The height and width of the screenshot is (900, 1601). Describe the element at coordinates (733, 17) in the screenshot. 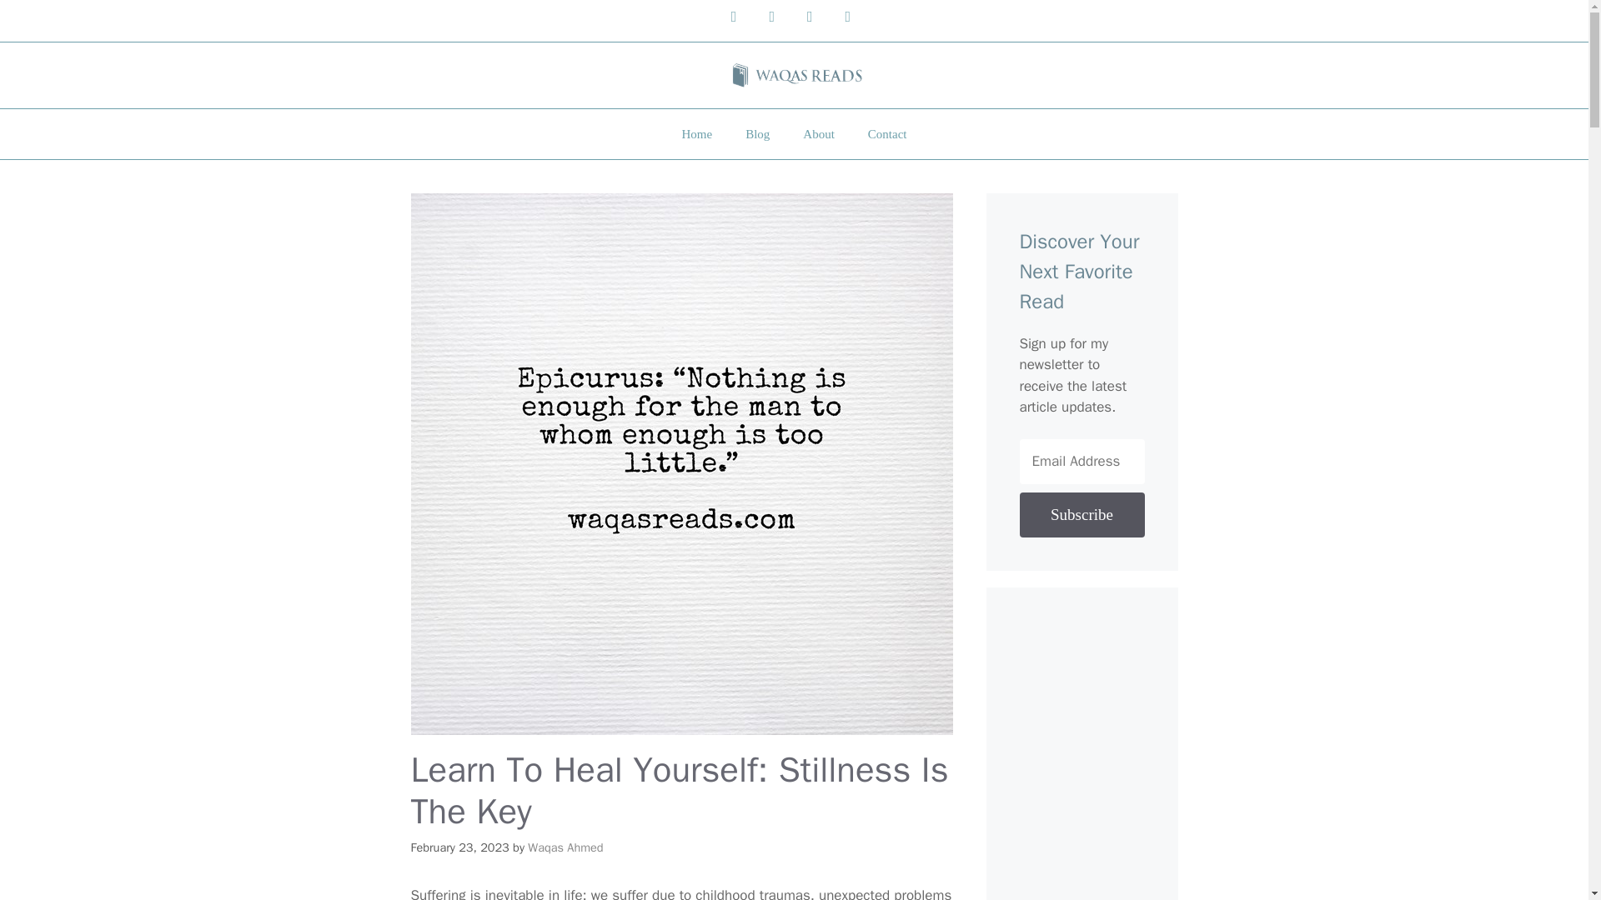

I see `YouTube` at that location.